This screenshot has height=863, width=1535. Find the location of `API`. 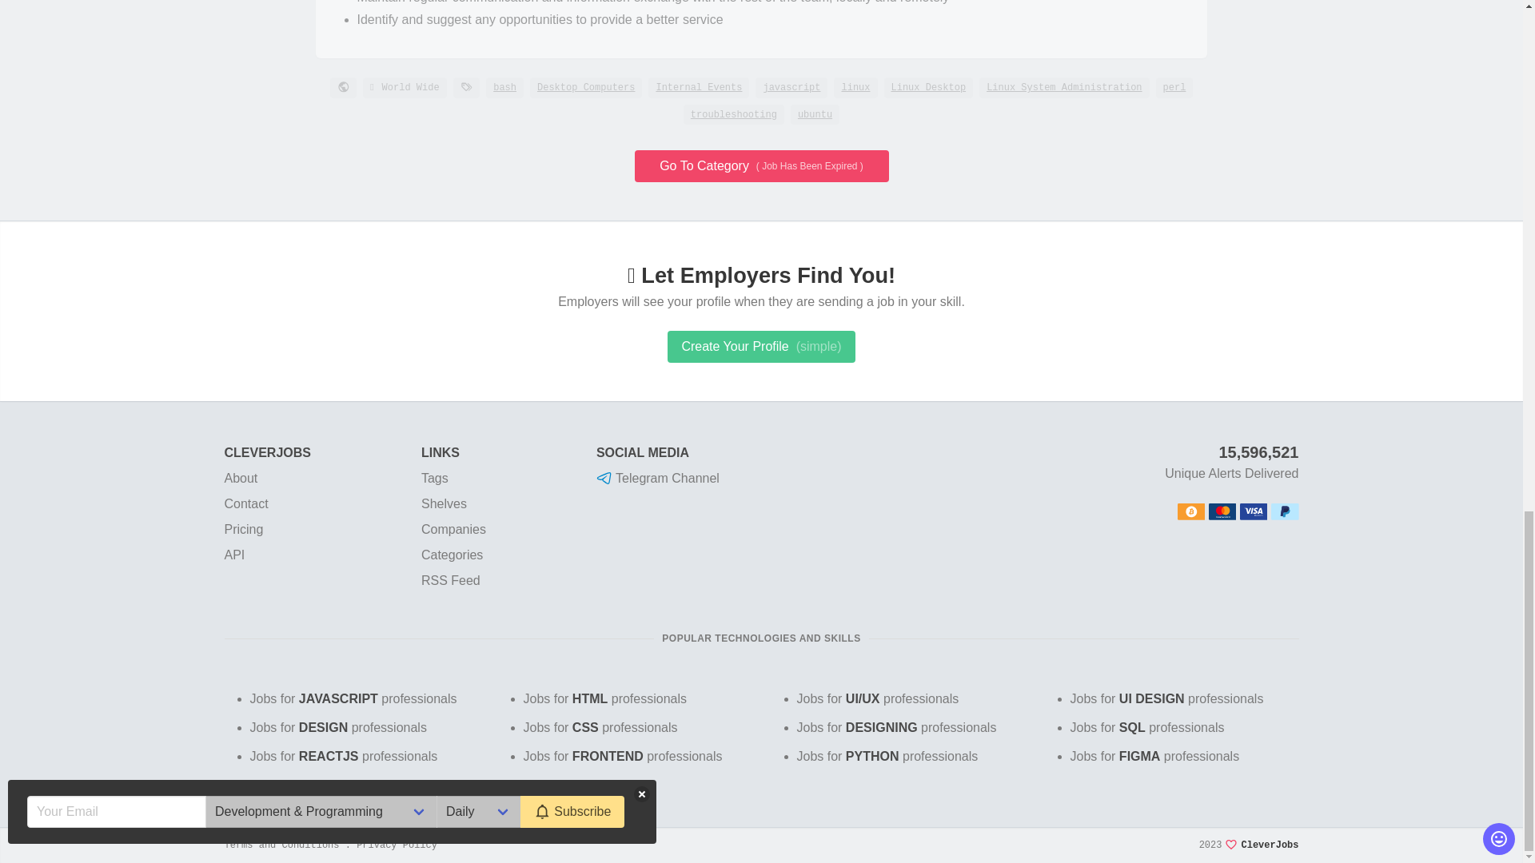

API is located at coordinates (233, 555).